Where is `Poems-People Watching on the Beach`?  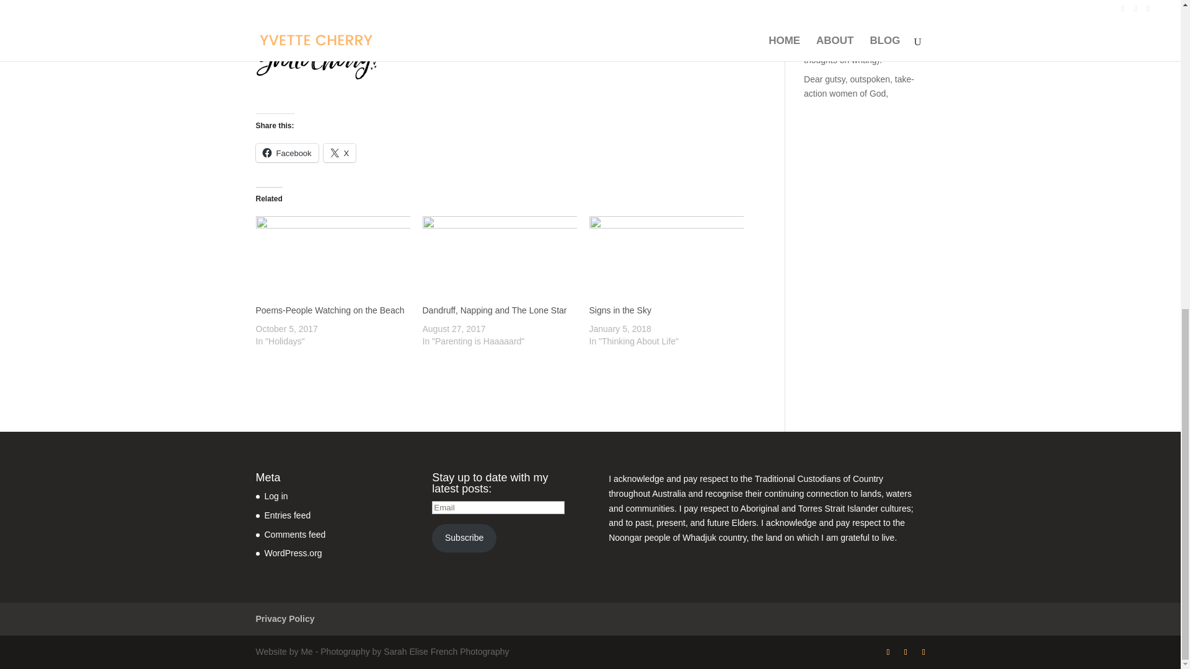 Poems-People Watching on the Beach is located at coordinates (332, 260).